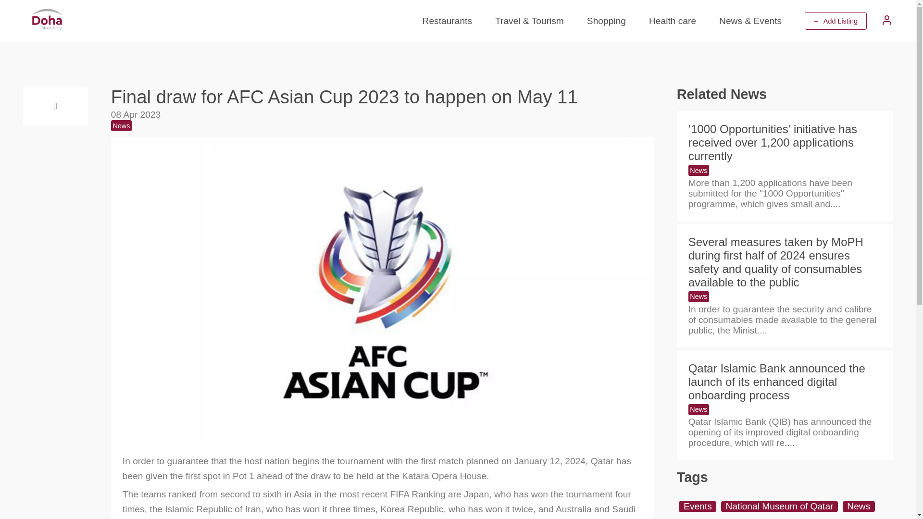  I want to click on News, so click(698, 296).